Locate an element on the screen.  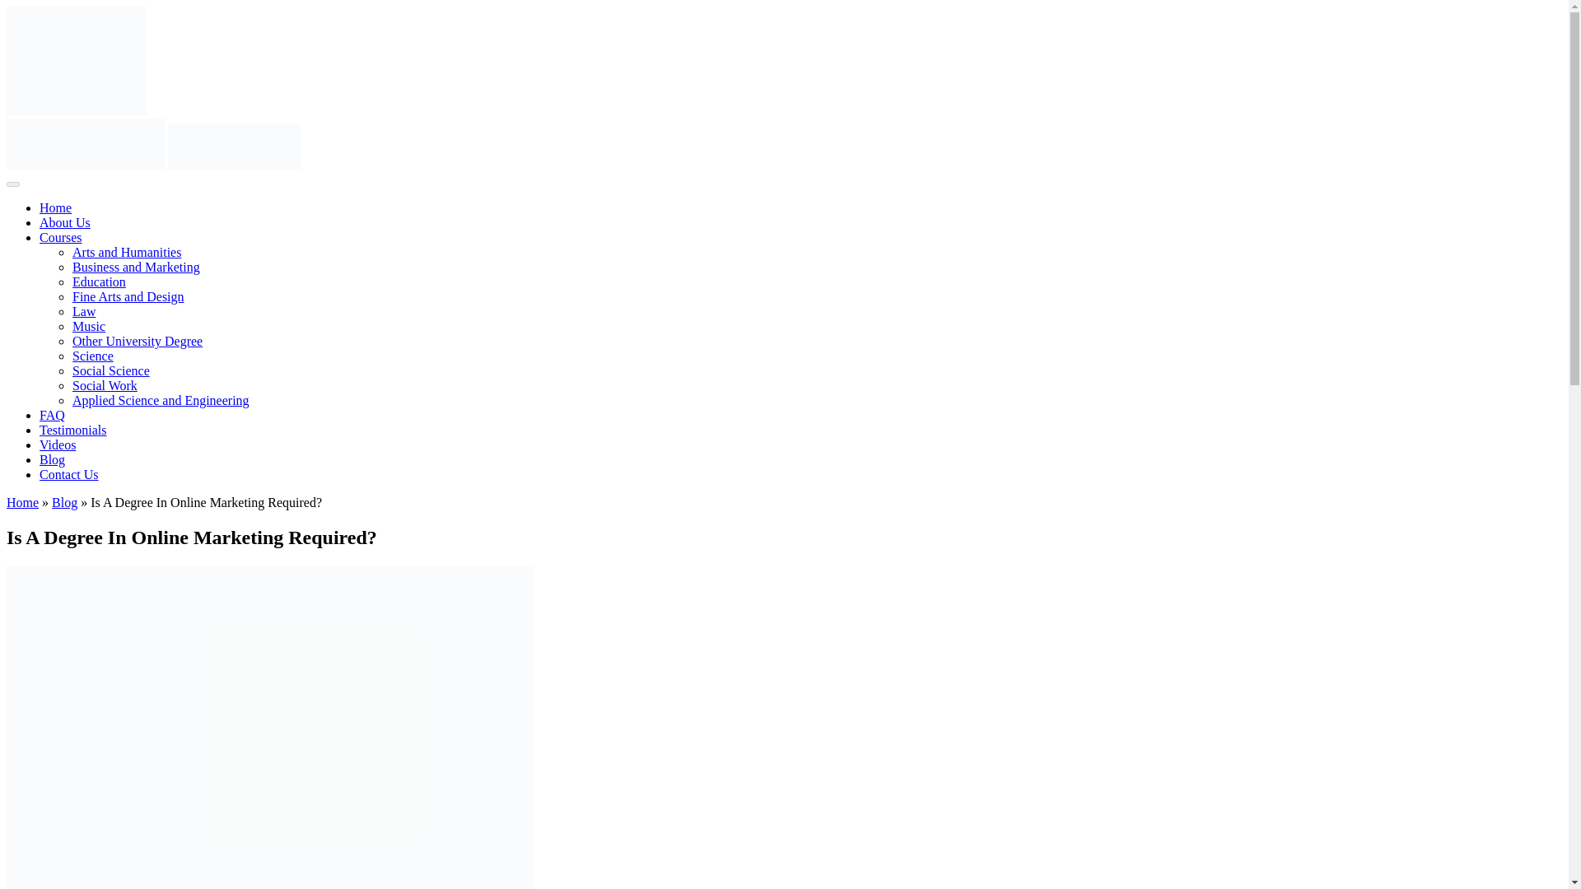
Testimonials is located at coordinates (73, 430).